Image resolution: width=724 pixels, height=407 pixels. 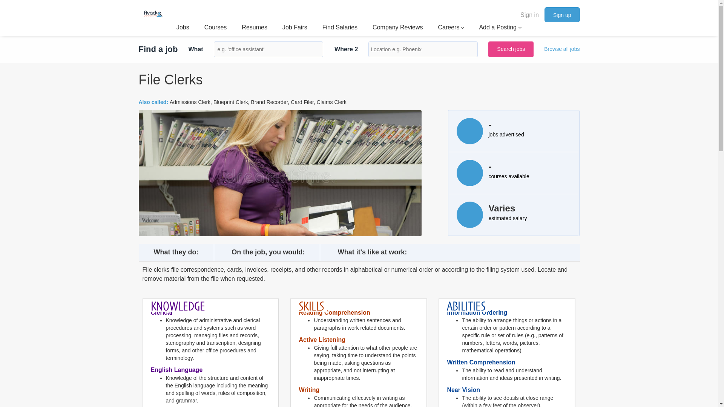 I want to click on Careers, so click(x=451, y=28).